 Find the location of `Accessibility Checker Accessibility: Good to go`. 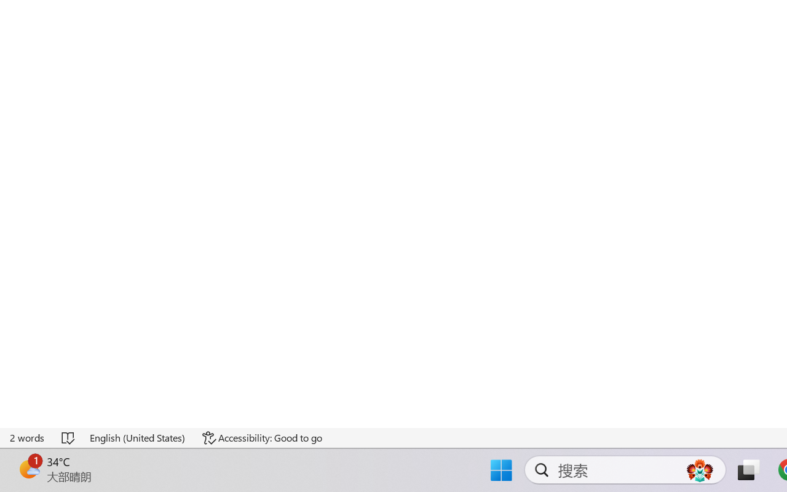

Accessibility Checker Accessibility: Good to go is located at coordinates (262, 438).